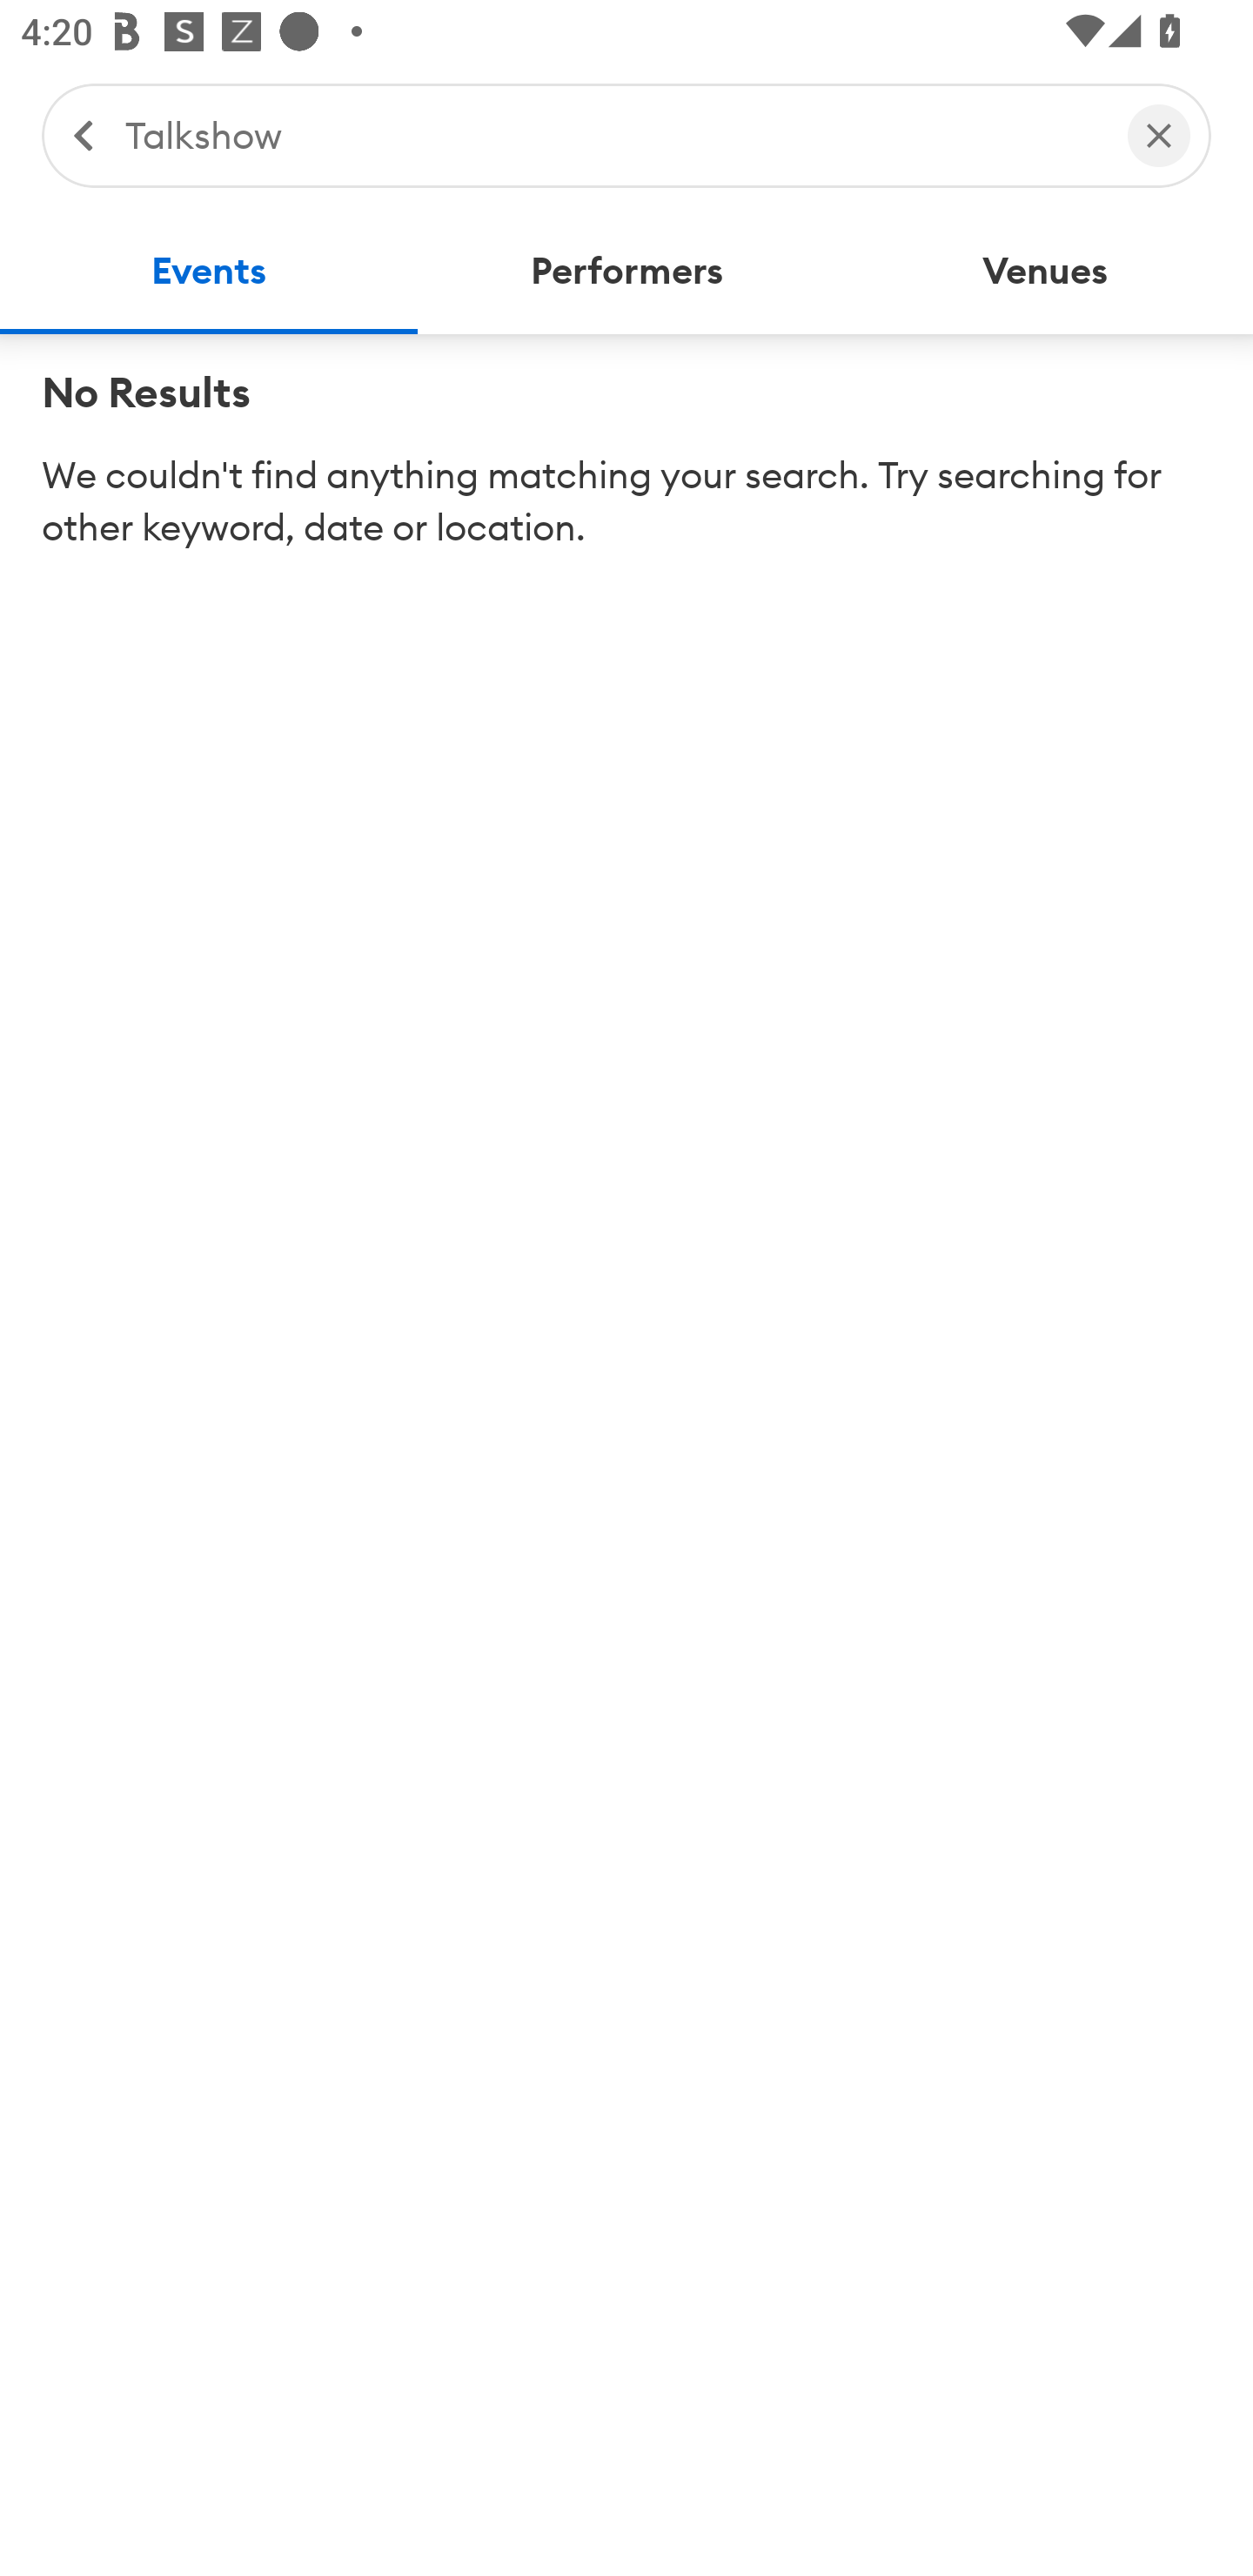 Image resolution: width=1253 pixels, height=2576 pixels. What do you see at coordinates (626, 272) in the screenshot?
I see `Performers` at bounding box center [626, 272].